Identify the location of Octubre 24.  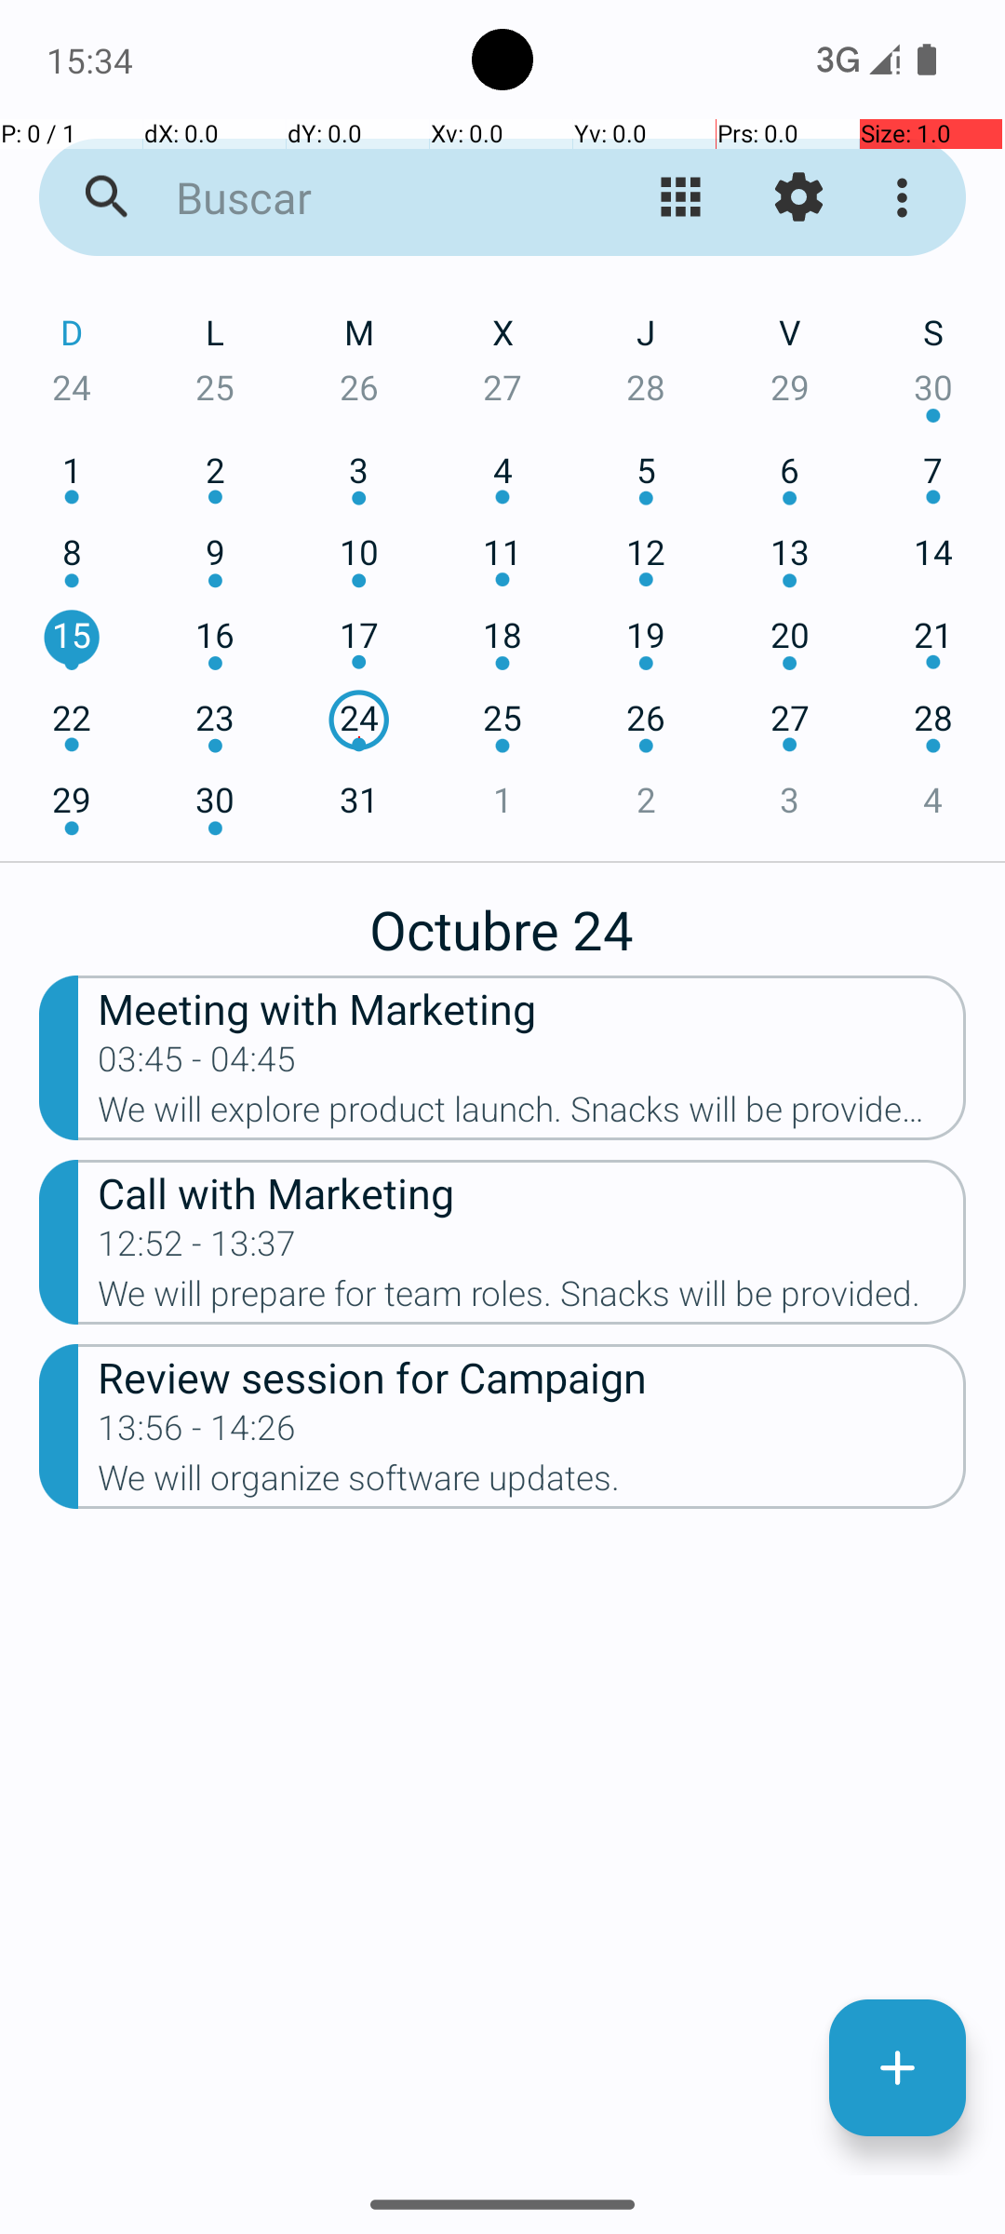
(502, 920).